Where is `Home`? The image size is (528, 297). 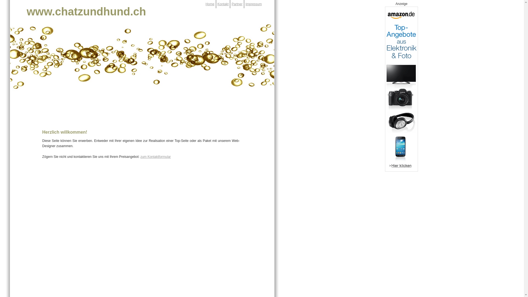 Home is located at coordinates (210, 4).